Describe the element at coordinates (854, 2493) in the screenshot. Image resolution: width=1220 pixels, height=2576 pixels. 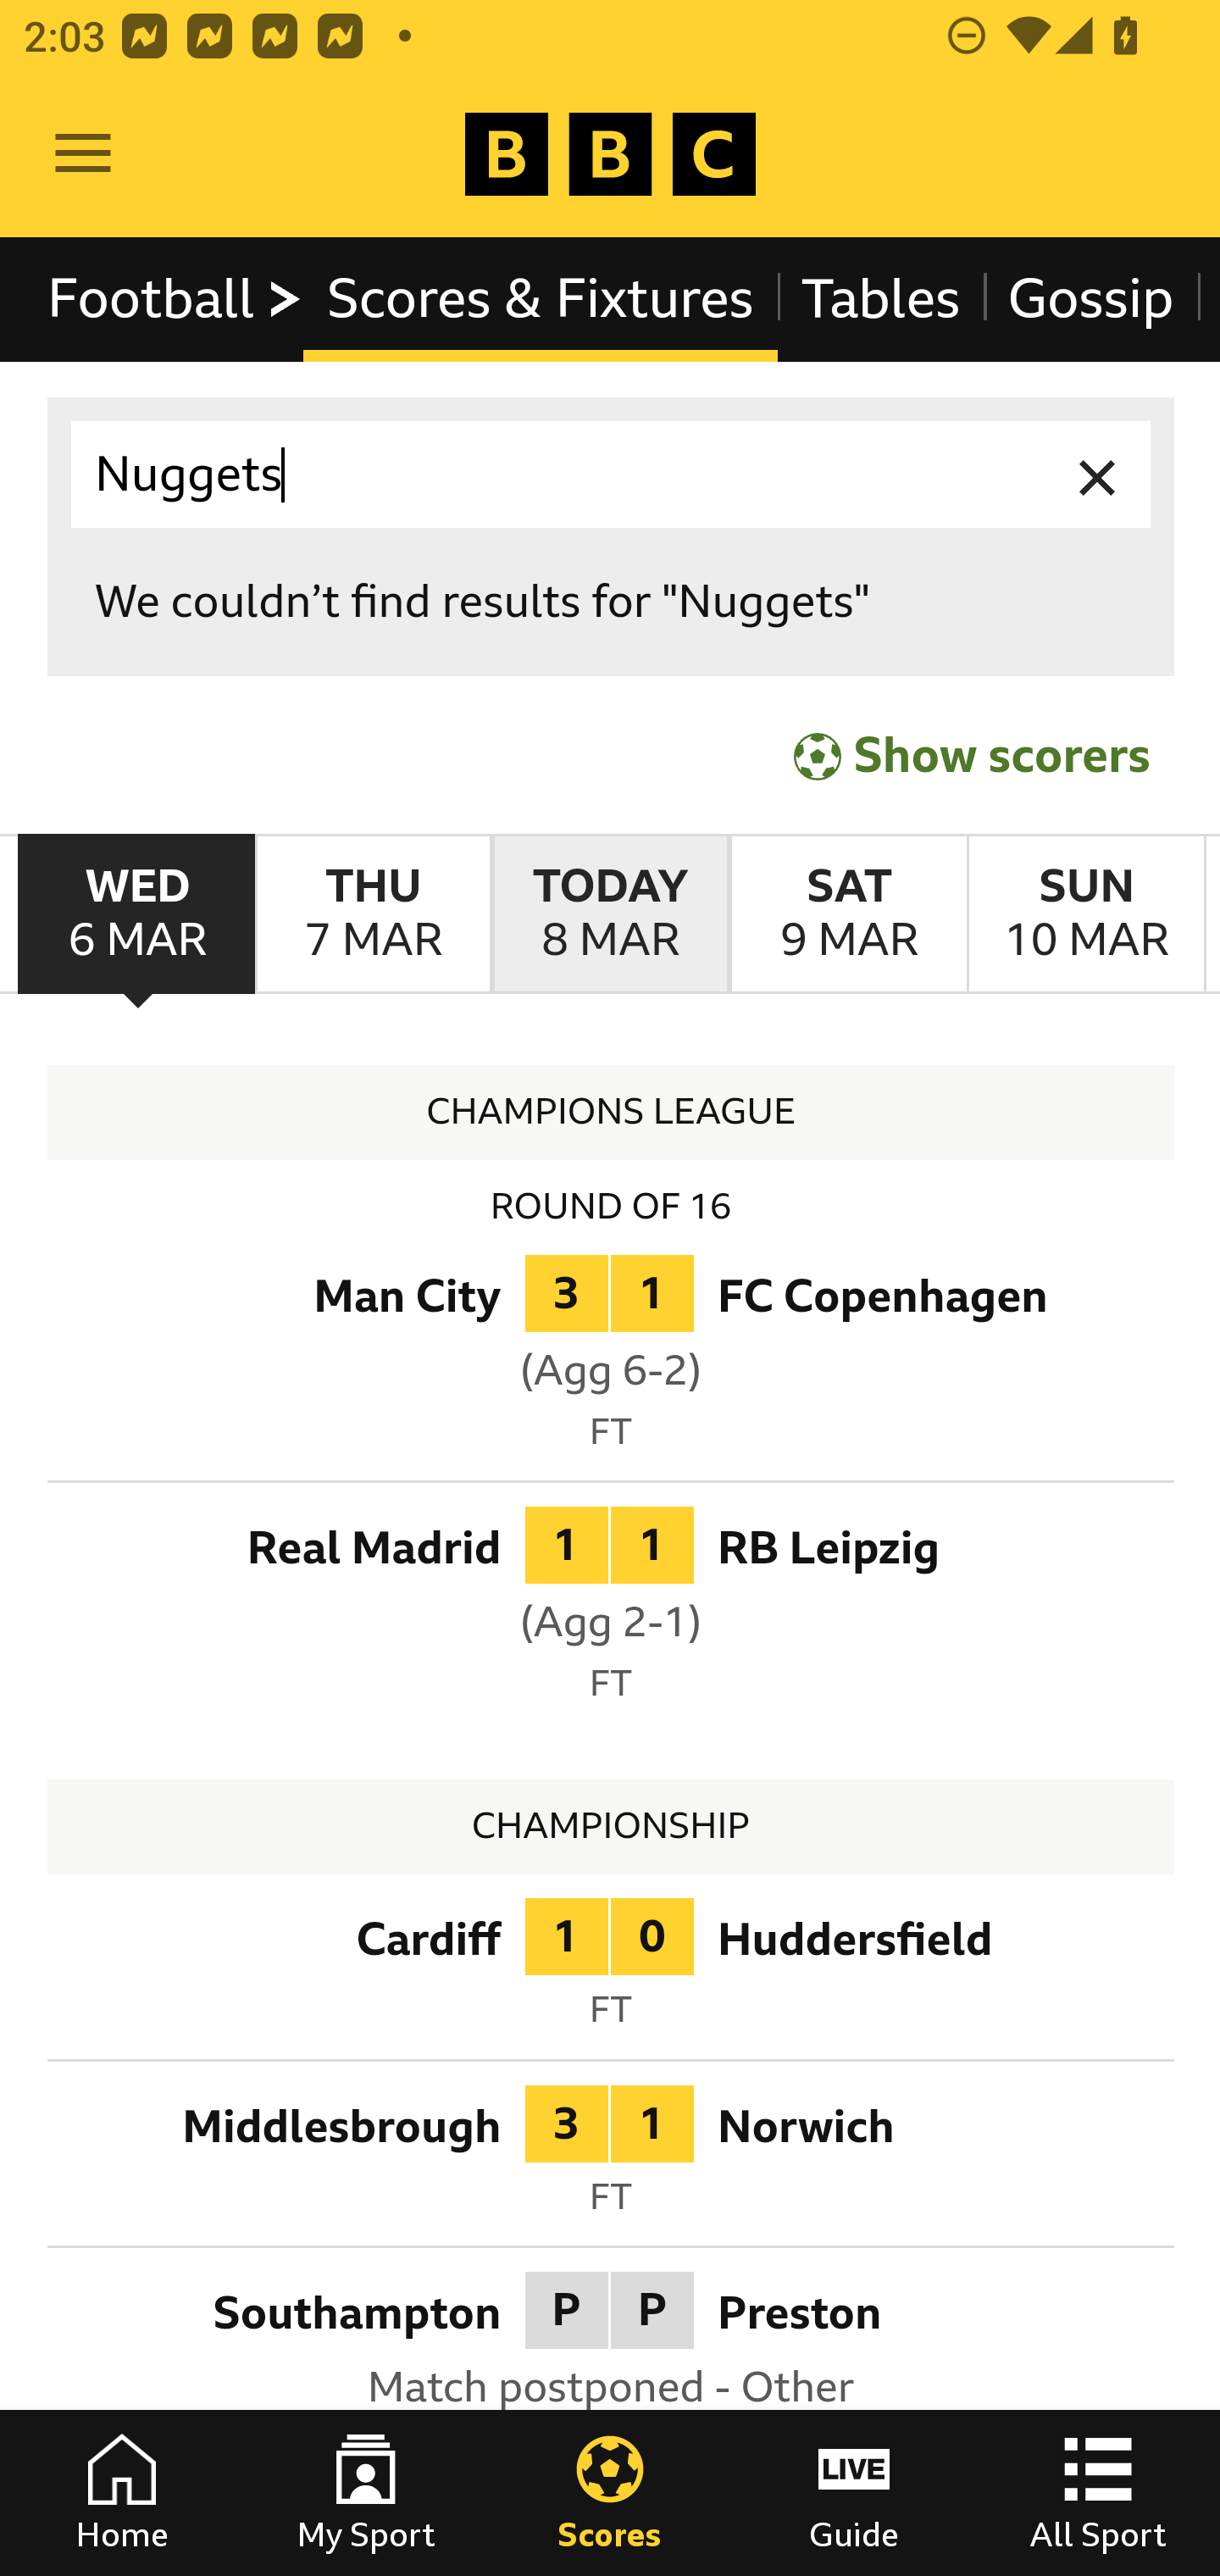
I see `Guide` at that location.